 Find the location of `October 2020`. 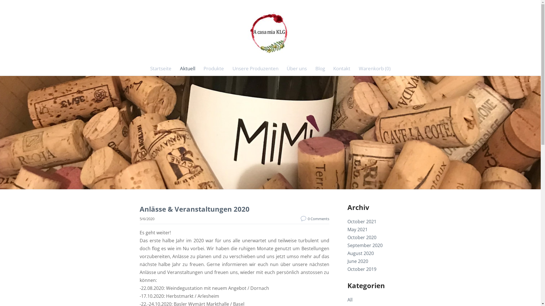

October 2020 is located at coordinates (362, 237).